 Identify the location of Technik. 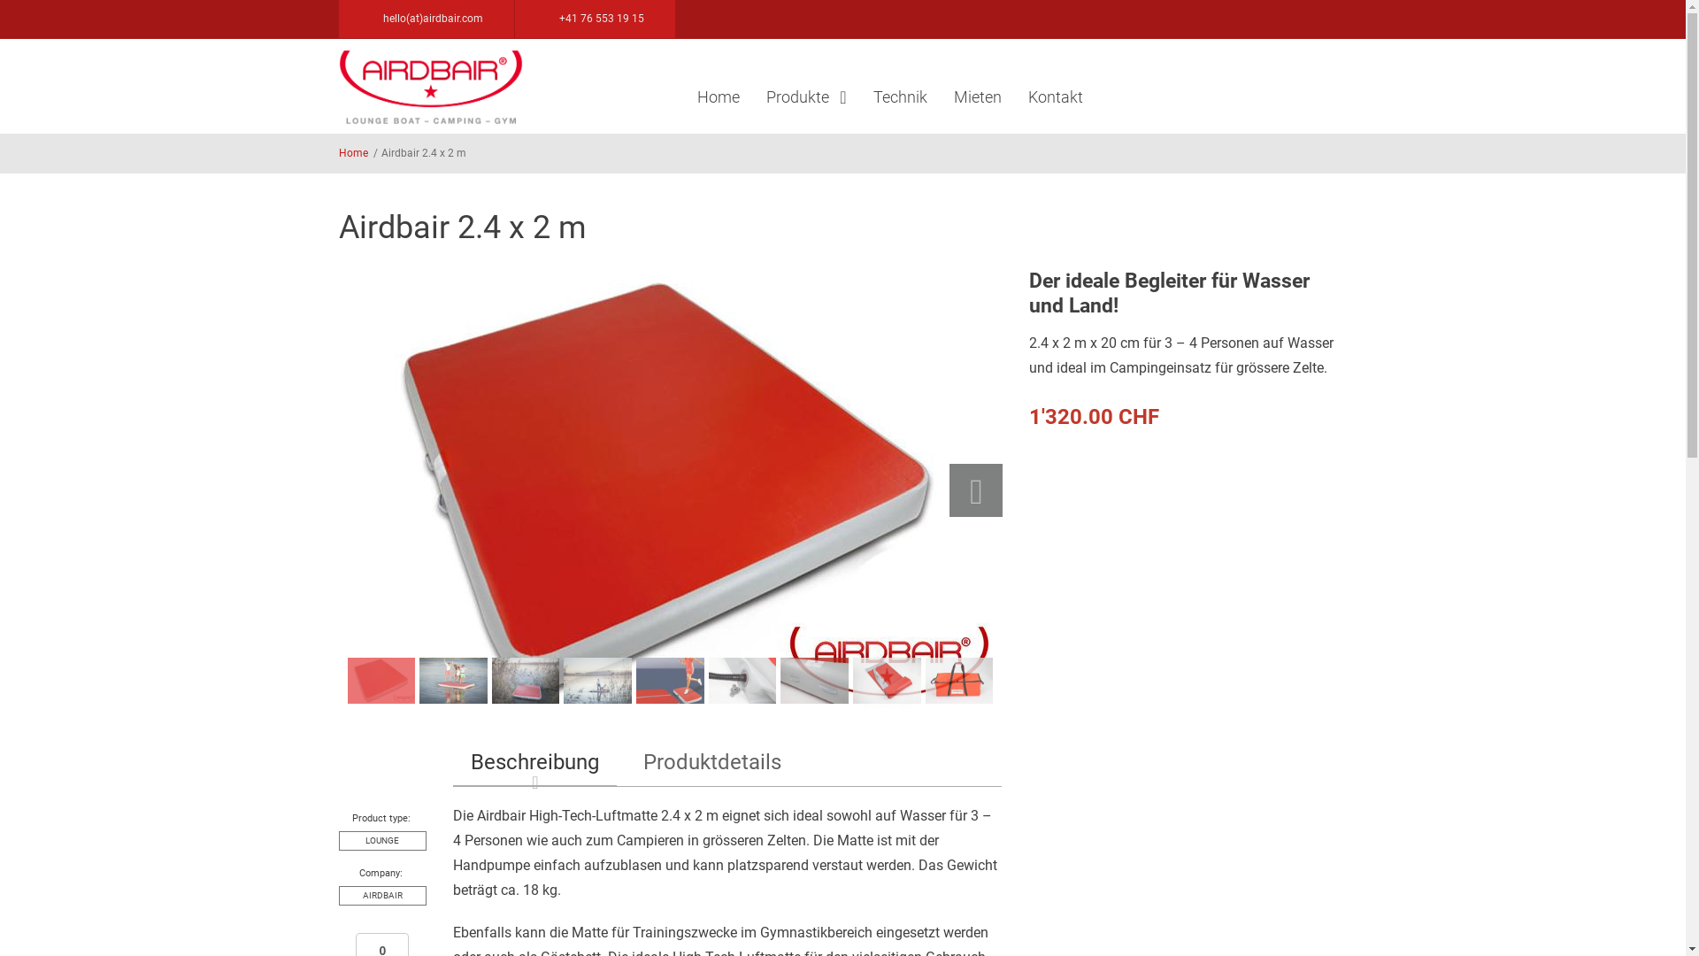
(901, 97).